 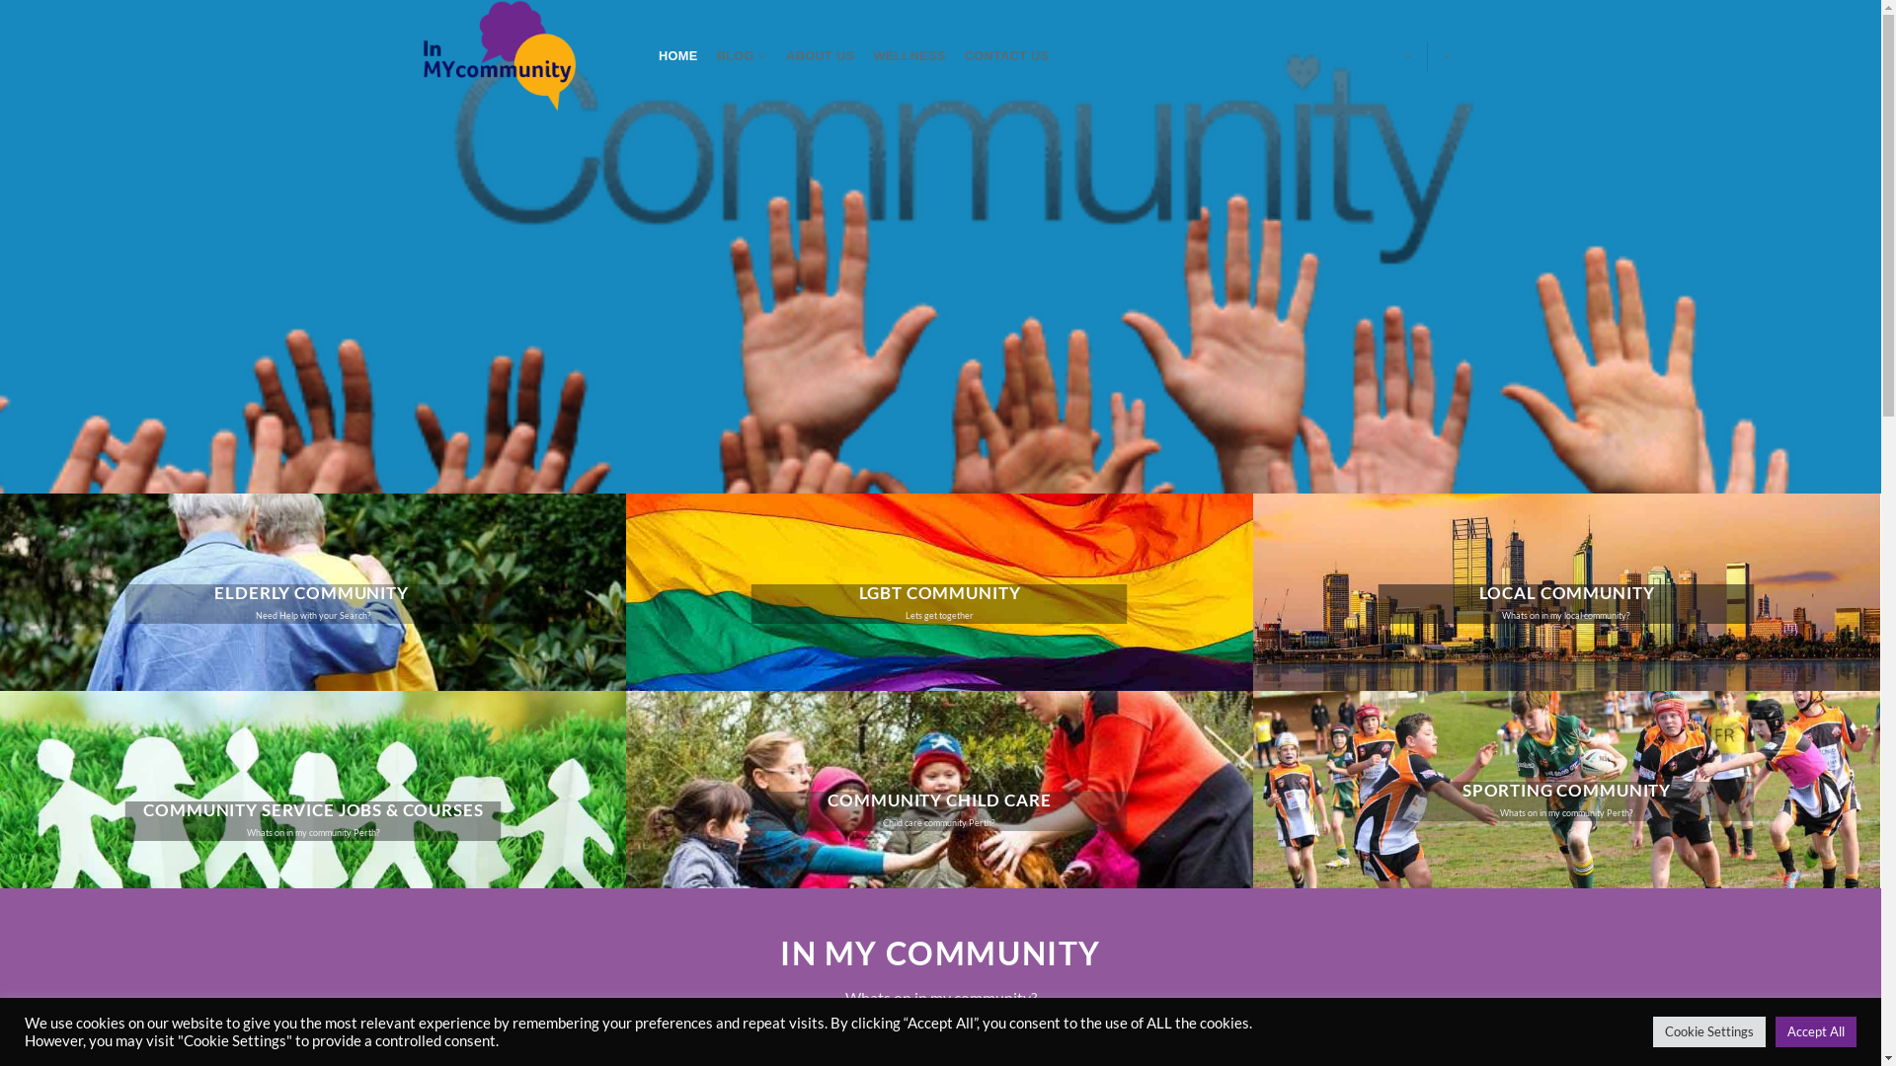 I want to click on -, so click(x=1408, y=55).